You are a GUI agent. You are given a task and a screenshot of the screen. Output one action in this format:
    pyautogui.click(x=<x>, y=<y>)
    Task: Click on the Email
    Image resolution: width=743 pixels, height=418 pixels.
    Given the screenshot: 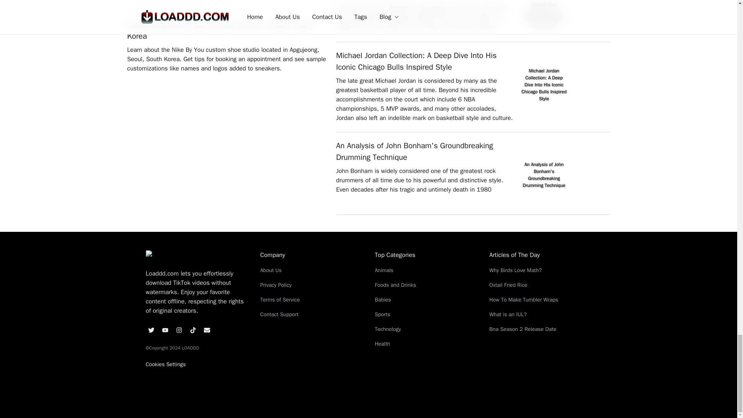 What is the action you would take?
    pyautogui.click(x=207, y=330)
    